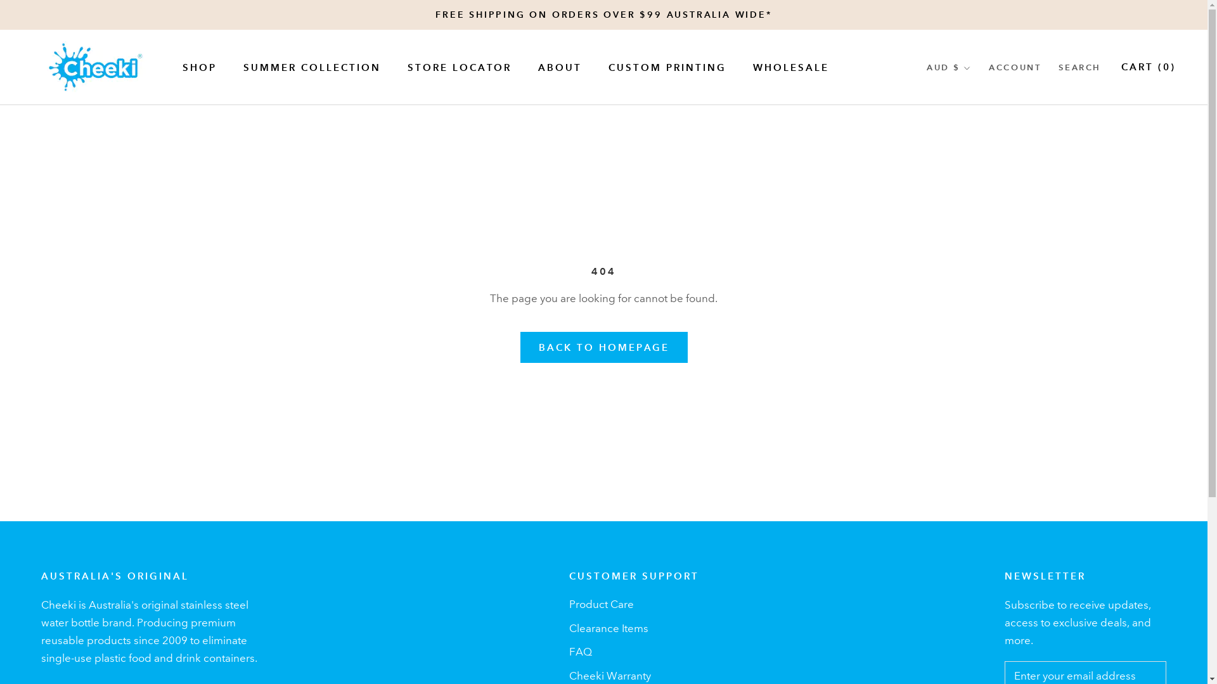 The width and height of the screenshot is (1217, 684). Describe the element at coordinates (972, 376) in the screenshot. I see `BOB` at that location.